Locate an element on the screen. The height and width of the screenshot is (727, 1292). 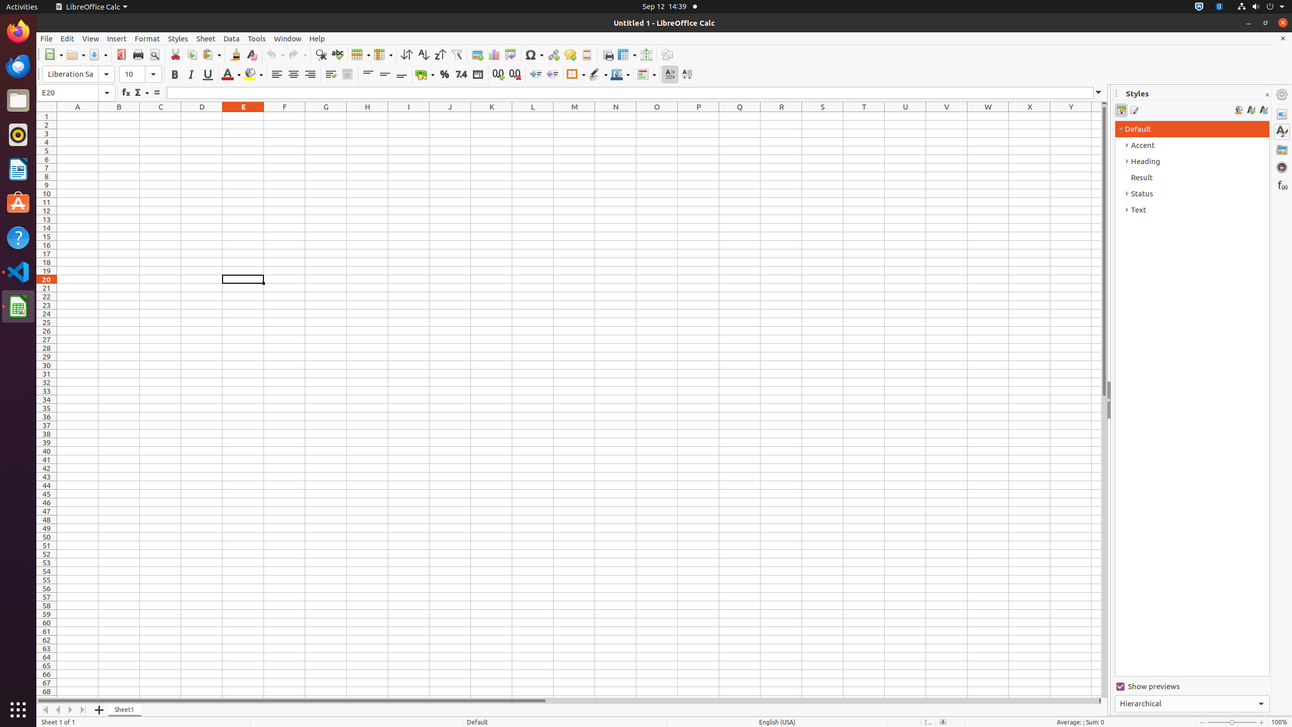
Undo is located at coordinates (275, 55).